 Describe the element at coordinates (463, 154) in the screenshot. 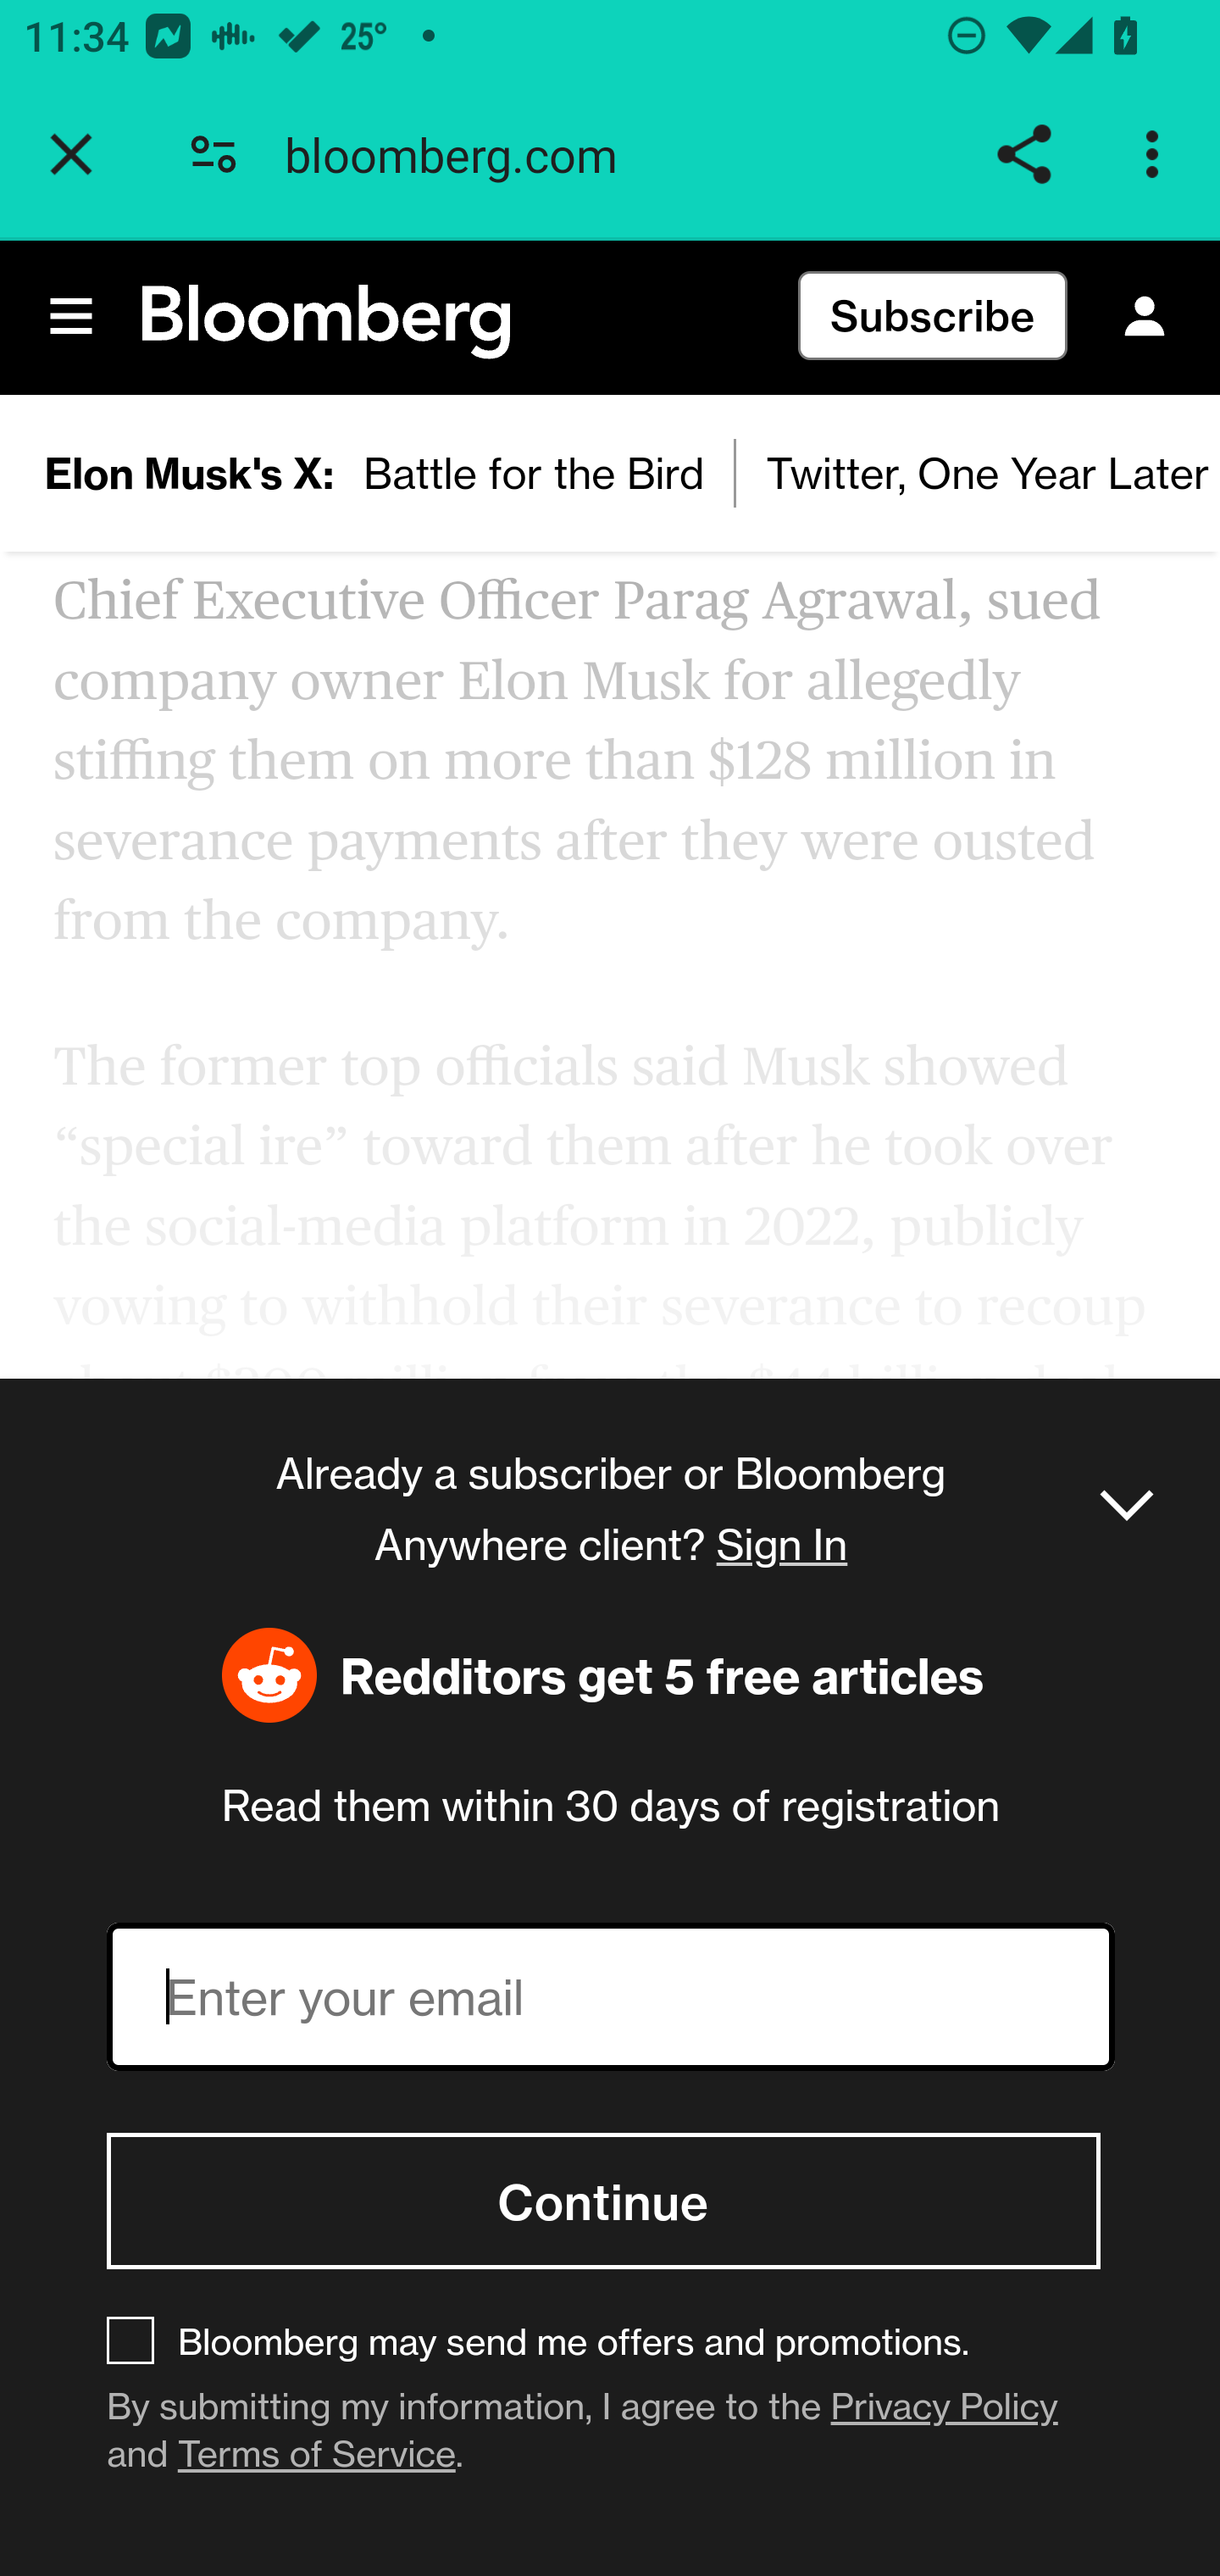

I see `bloomberg.com` at that location.